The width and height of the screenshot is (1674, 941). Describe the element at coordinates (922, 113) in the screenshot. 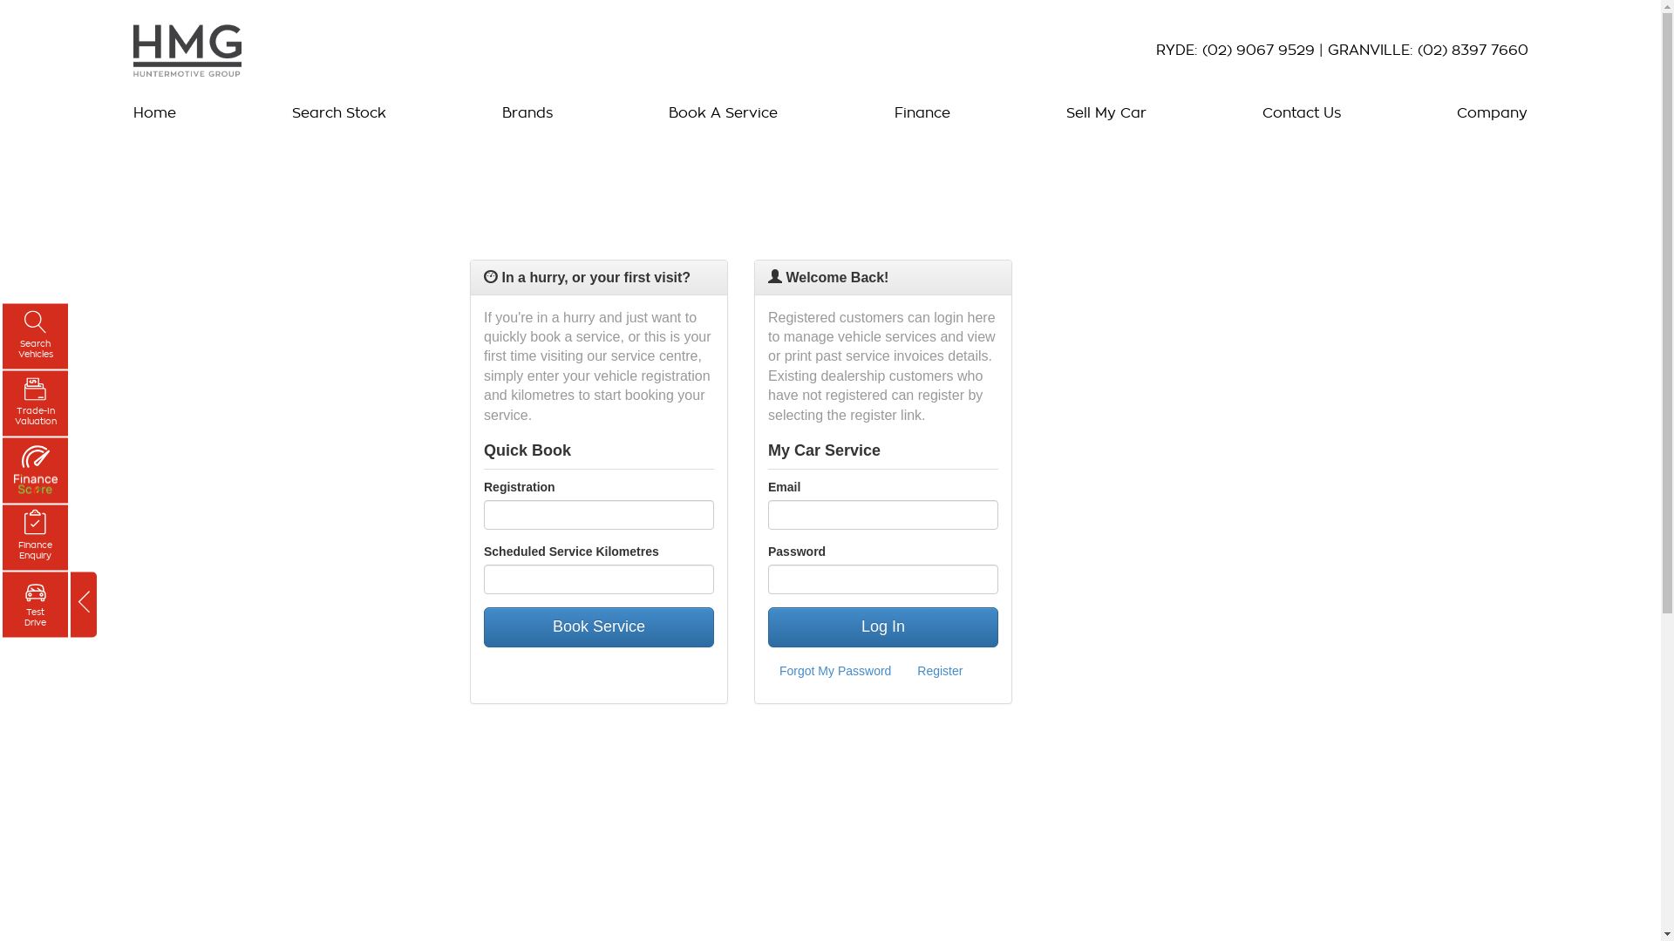

I see `Finance` at that location.